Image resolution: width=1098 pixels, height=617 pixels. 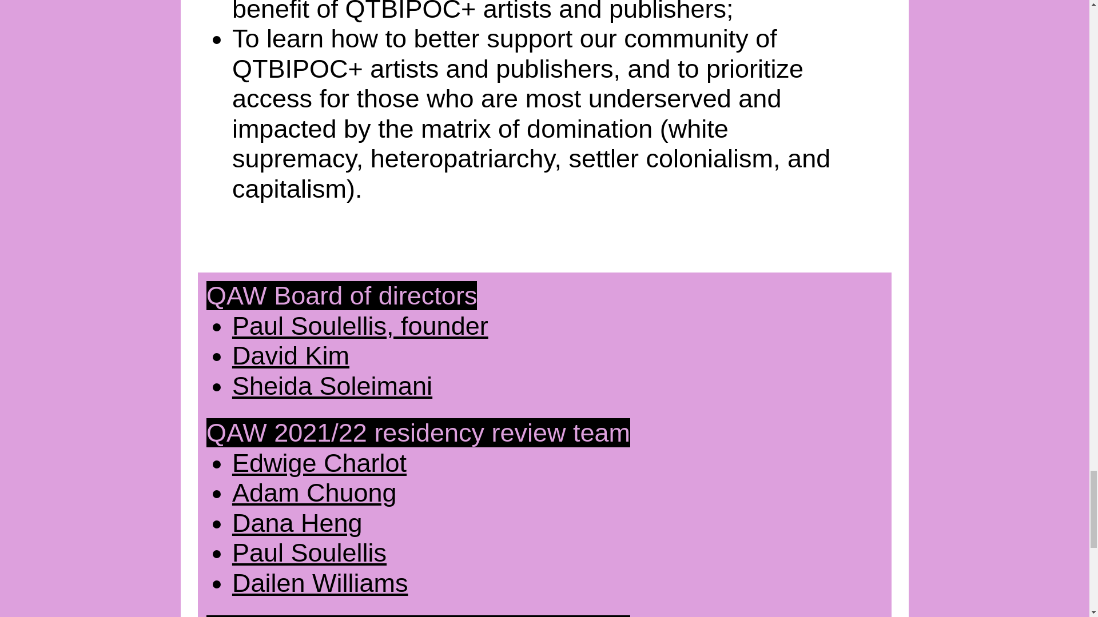 I want to click on Edwige Charlot, so click(x=319, y=463).